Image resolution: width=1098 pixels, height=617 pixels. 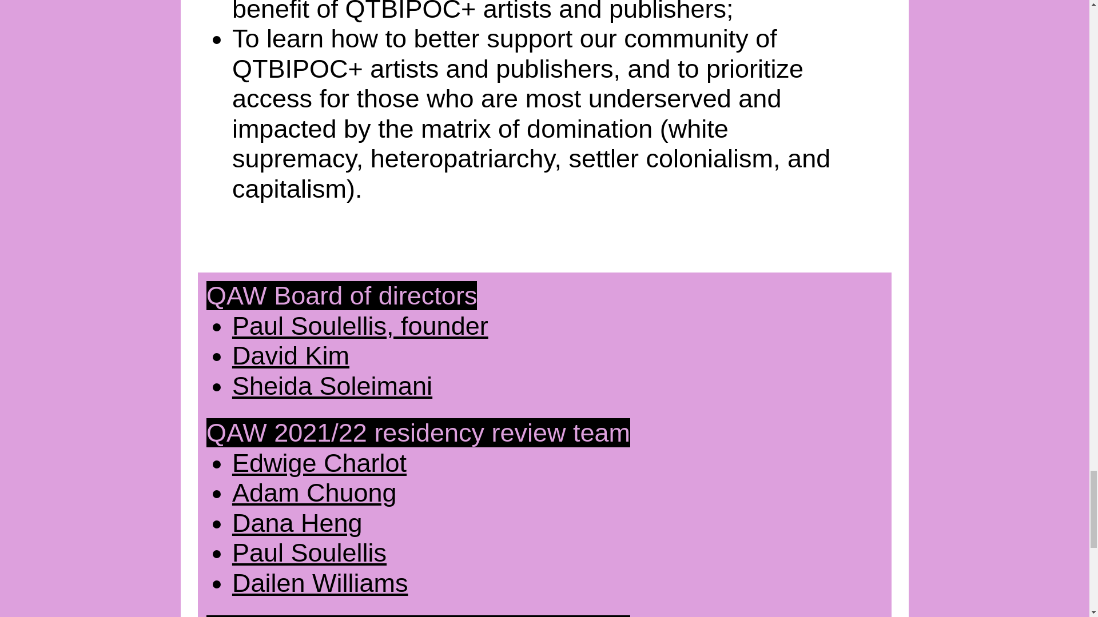 I want to click on Edwige Charlot, so click(x=319, y=463).